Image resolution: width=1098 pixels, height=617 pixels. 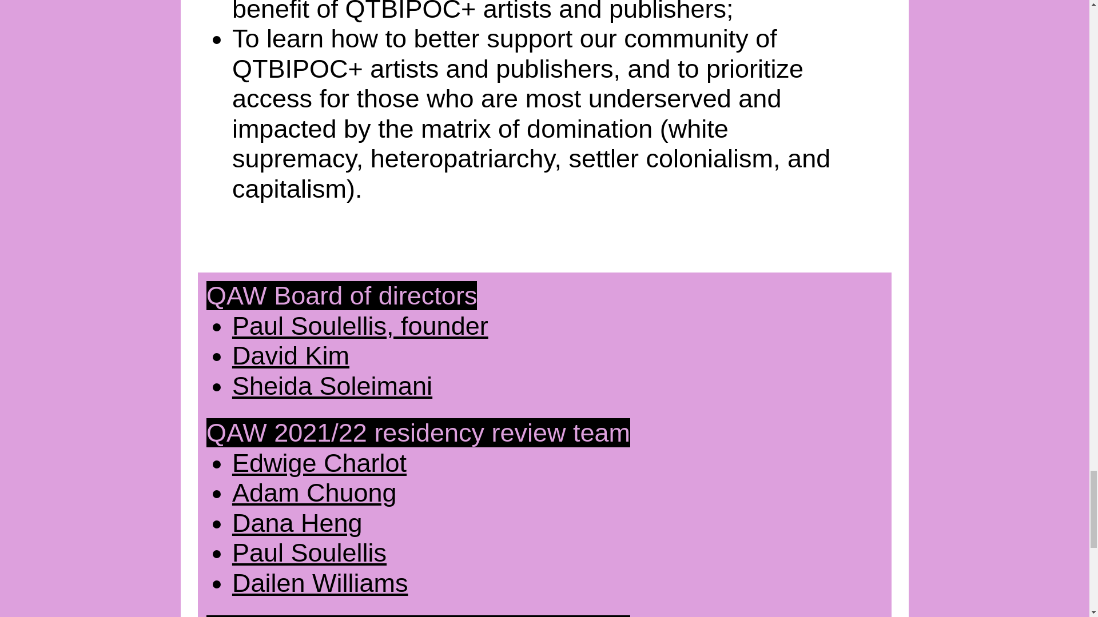 I want to click on Edwige Charlot, so click(x=319, y=463).